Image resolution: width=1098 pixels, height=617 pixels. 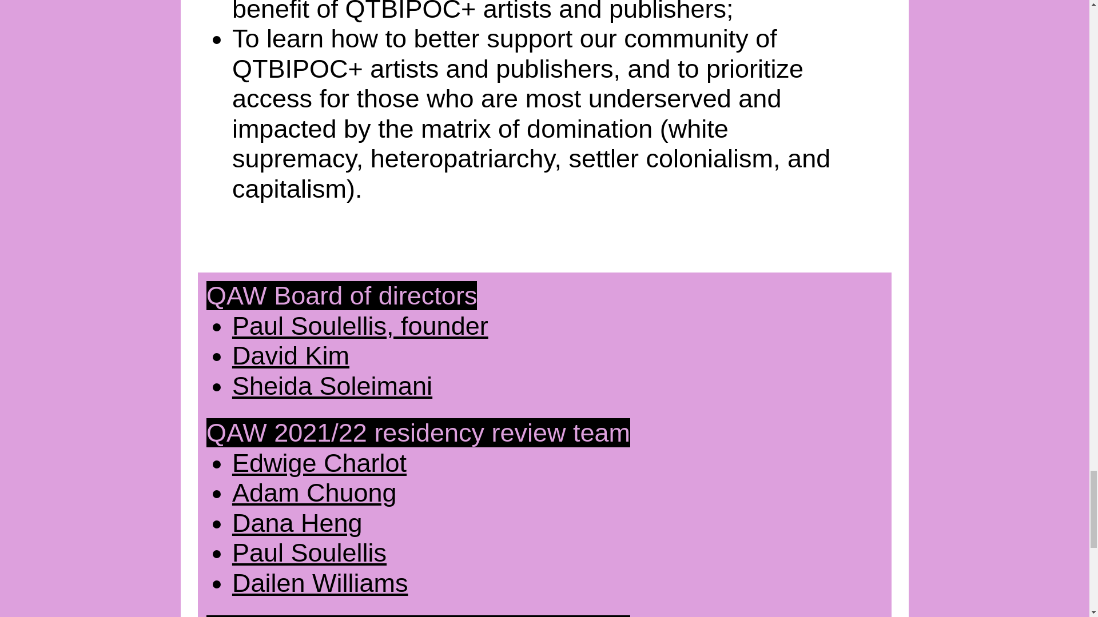 I want to click on Edwige Charlot, so click(x=319, y=463).